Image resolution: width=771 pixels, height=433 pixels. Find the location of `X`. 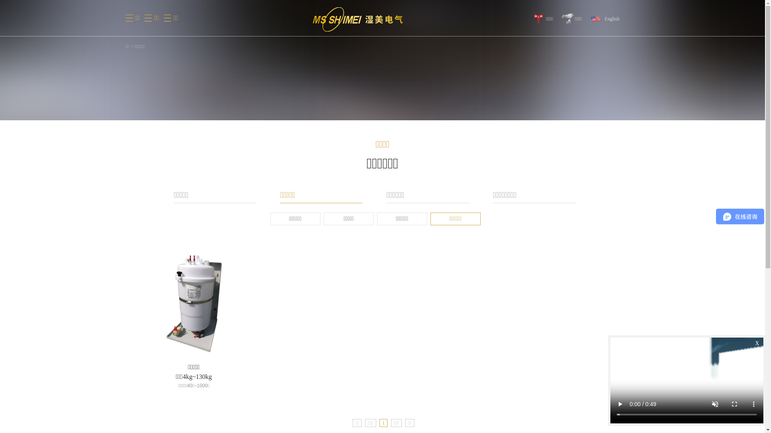

X is located at coordinates (757, 344).